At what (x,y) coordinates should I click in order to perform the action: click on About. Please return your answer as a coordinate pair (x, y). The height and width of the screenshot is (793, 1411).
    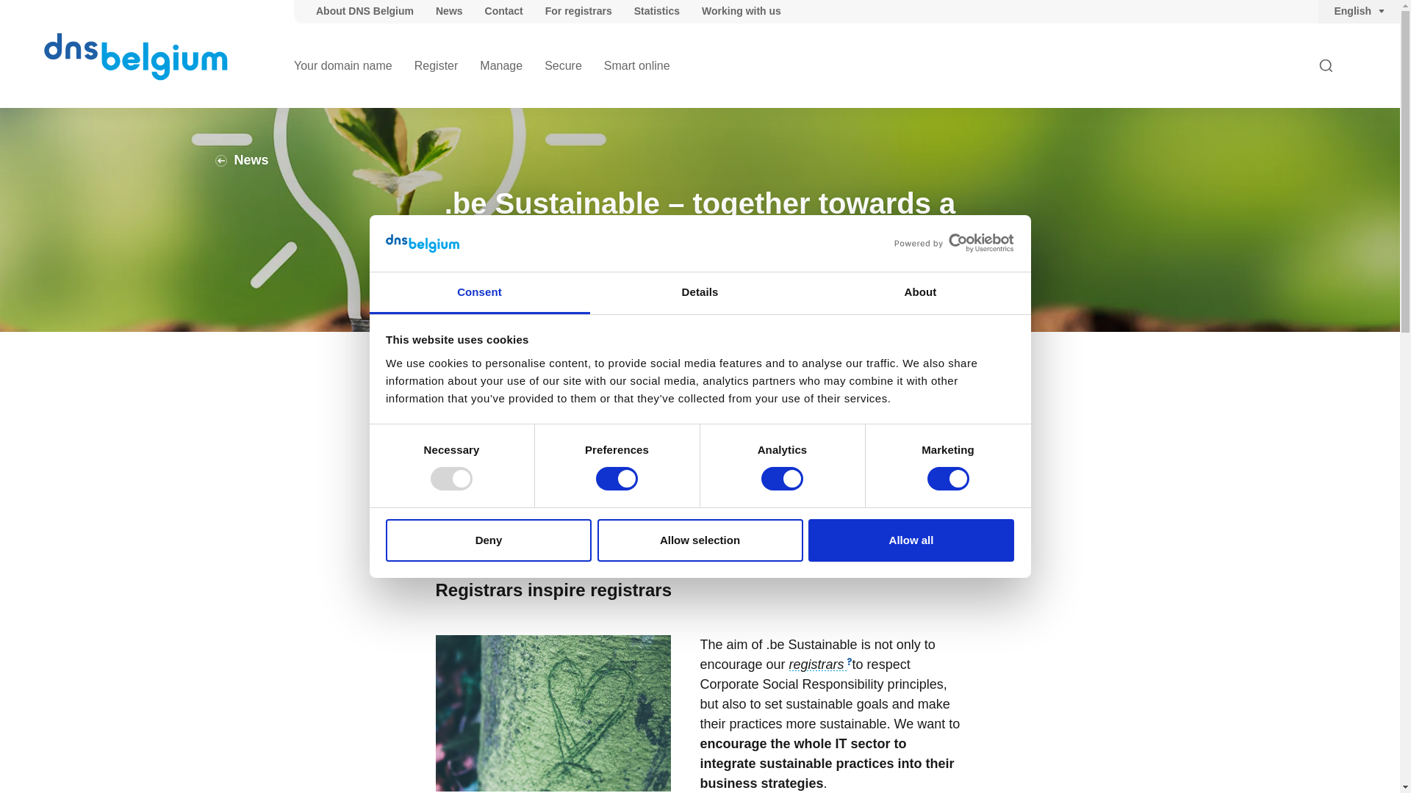
    Looking at the image, I should click on (920, 293).